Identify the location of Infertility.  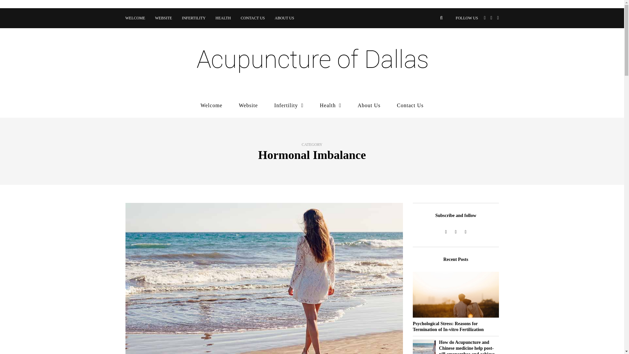
(289, 106).